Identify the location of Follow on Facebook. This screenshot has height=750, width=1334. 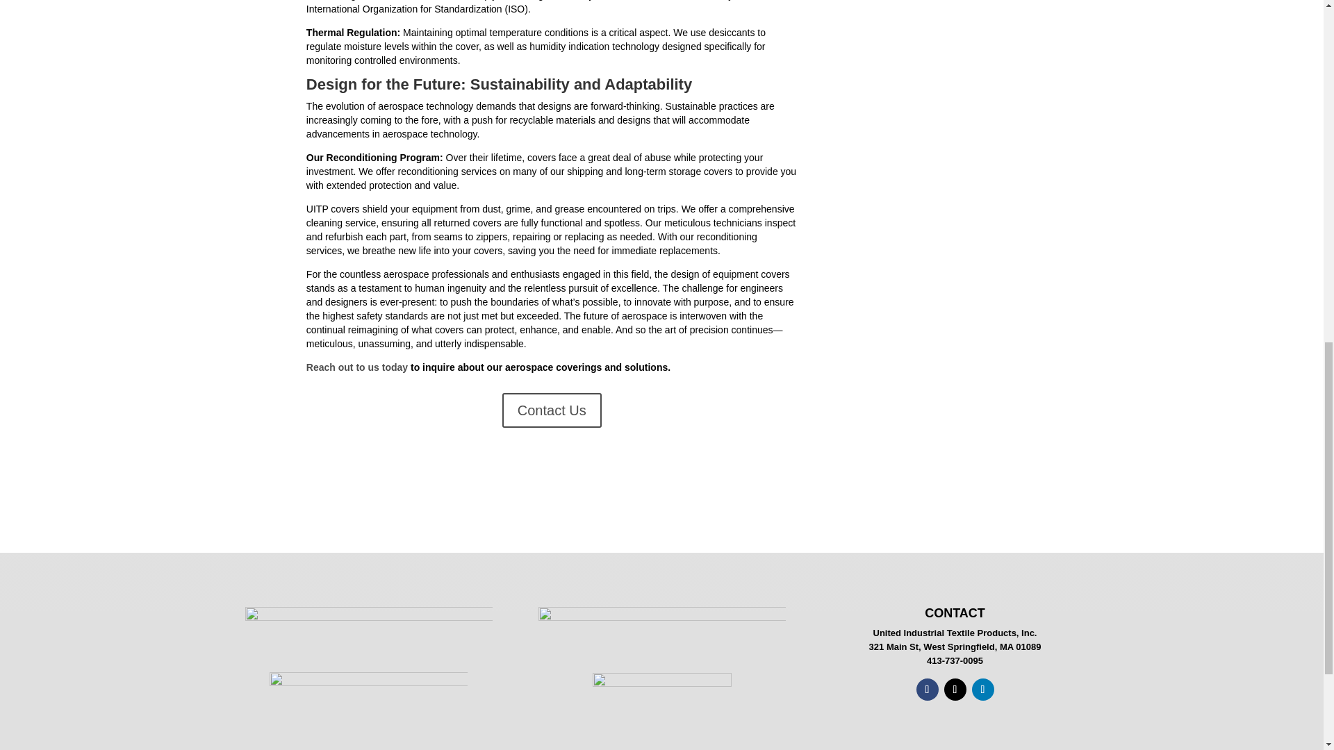
(926, 689).